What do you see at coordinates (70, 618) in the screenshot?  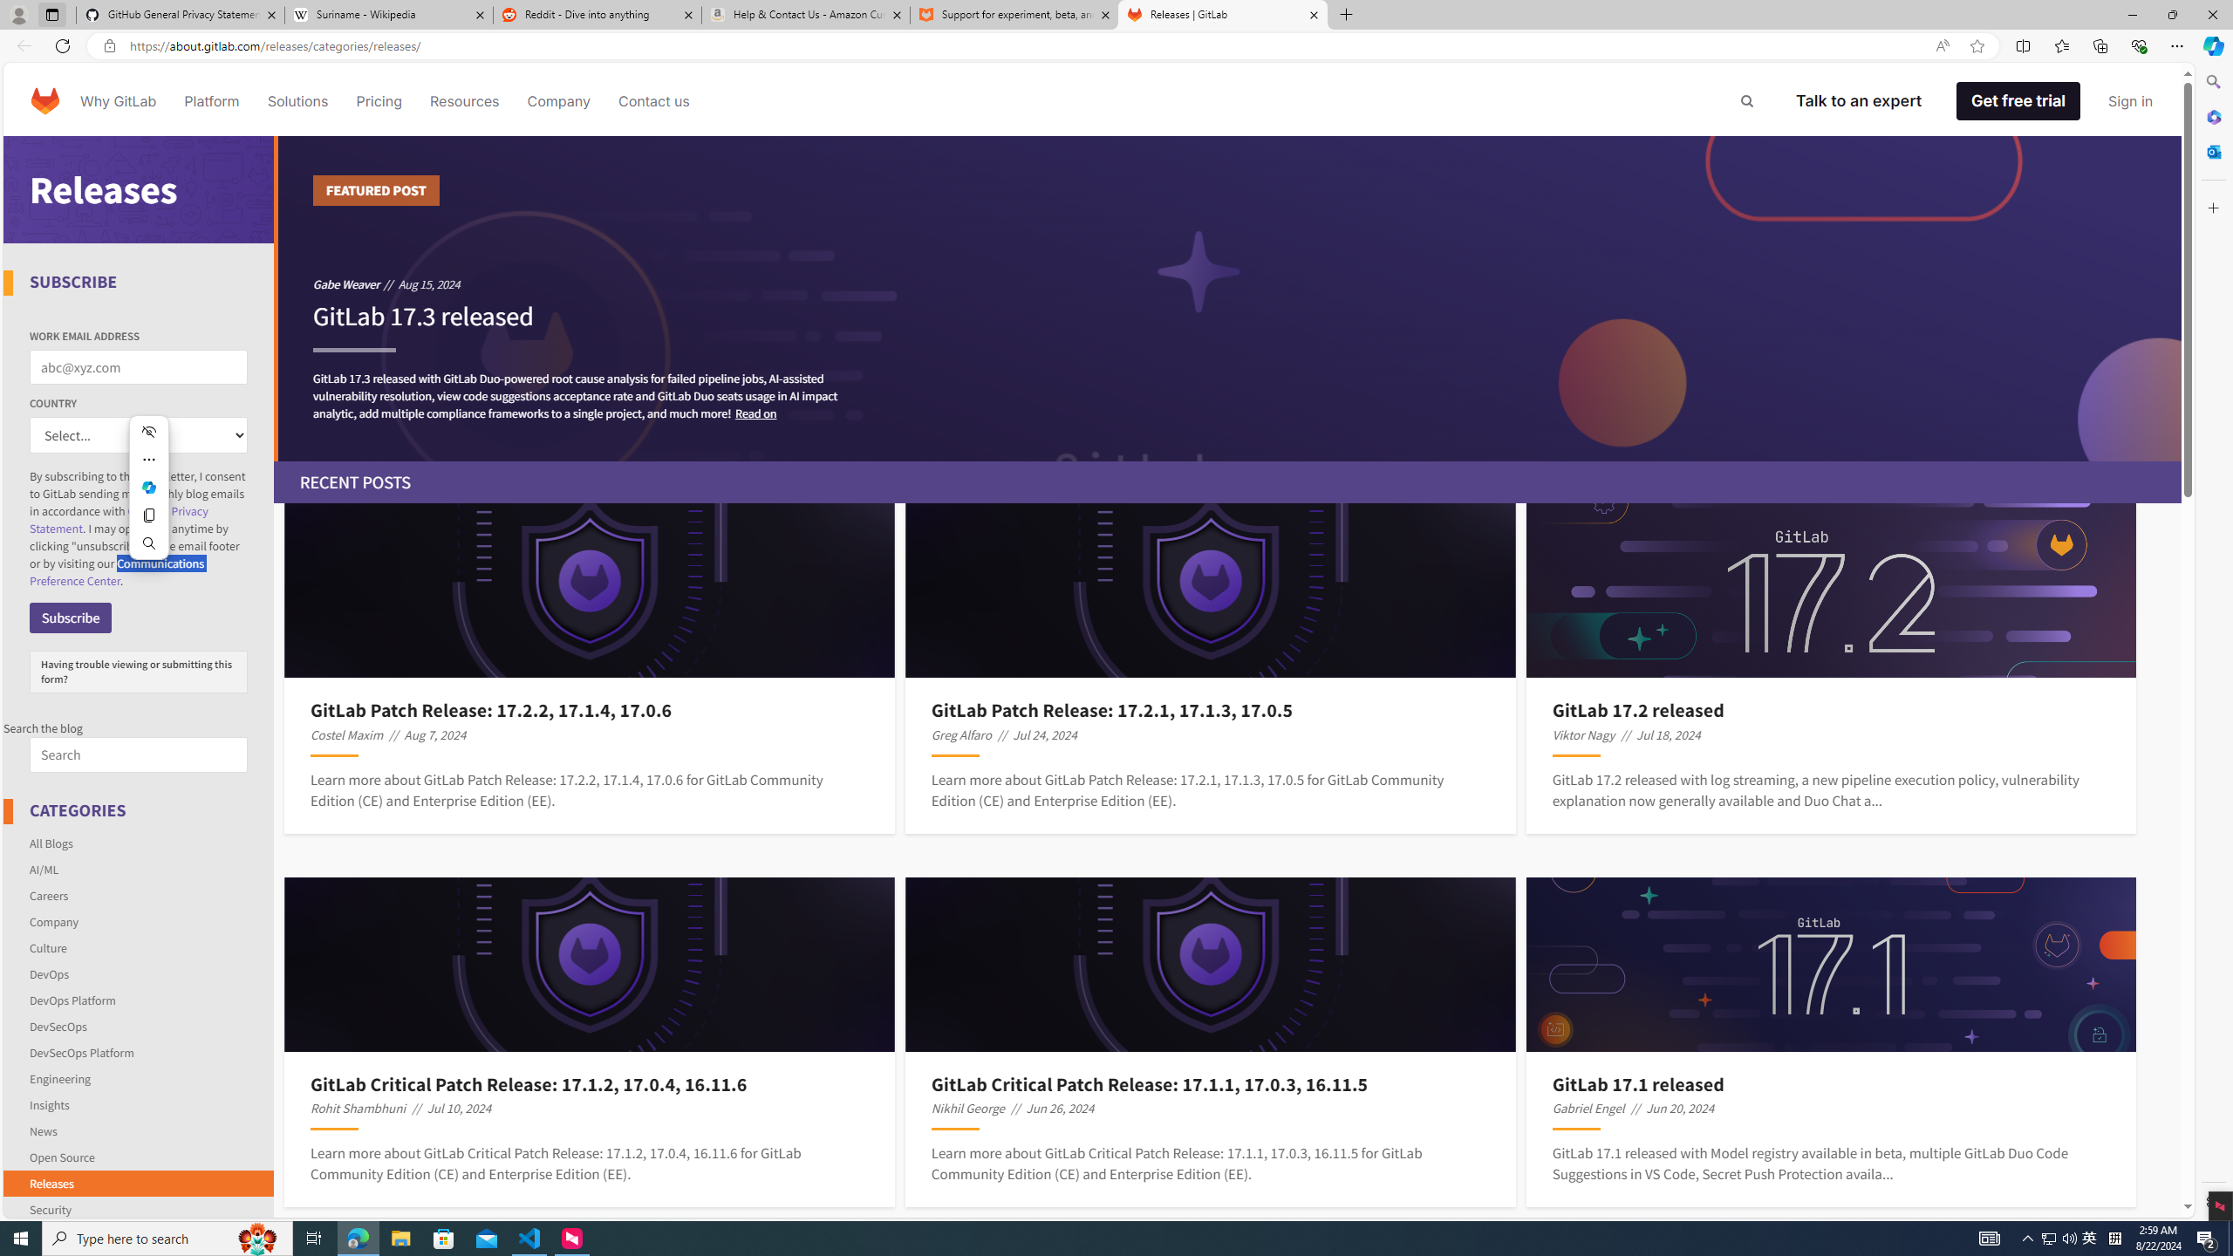 I see `Subscribe` at bounding box center [70, 618].